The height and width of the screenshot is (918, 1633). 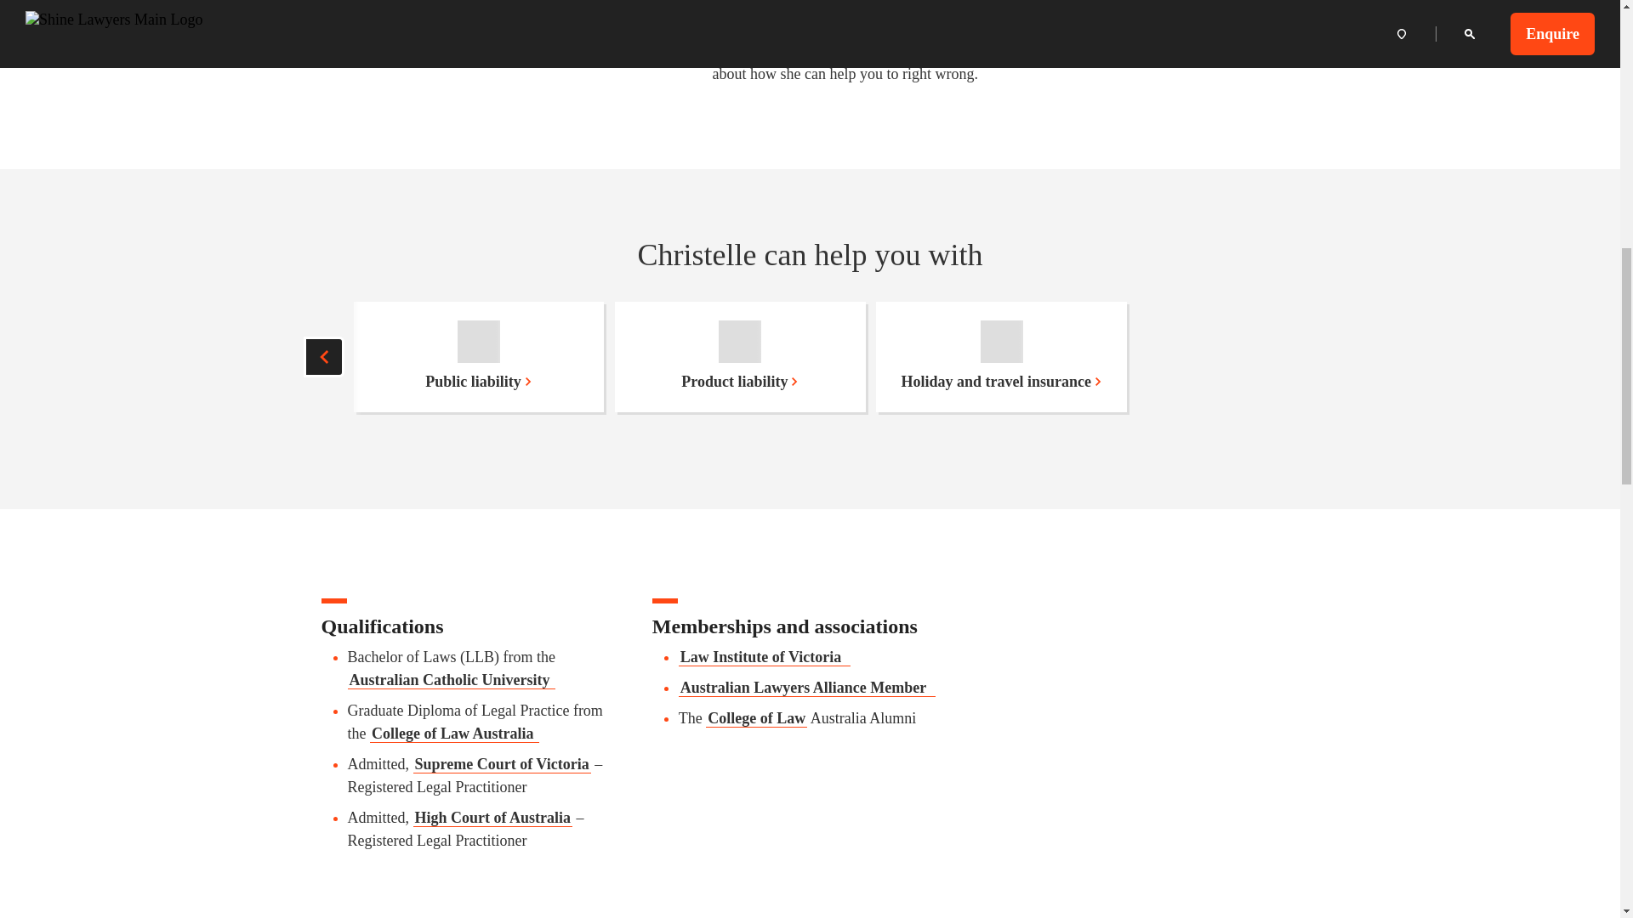 I want to click on Australian Lawyers Alliance Member  , so click(x=807, y=687).